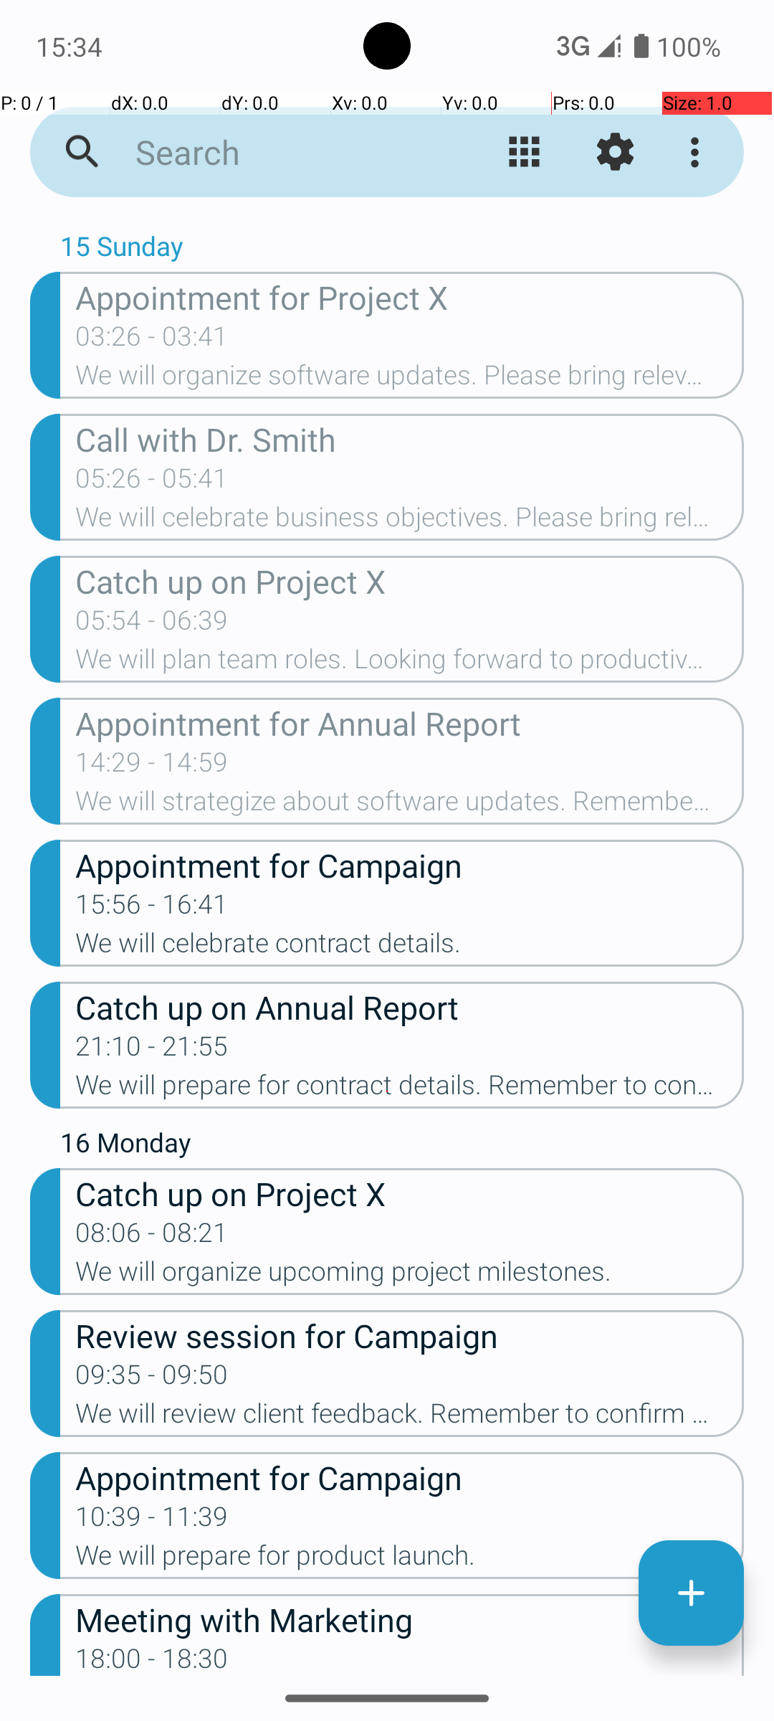 The image size is (774, 1721). Describe the element at coordinates (152, 1379) in the screenshot. I see `09:35 - 09:50` at that location.